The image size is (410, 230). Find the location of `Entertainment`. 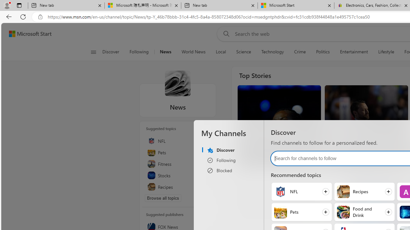

Entertainment is located at coordinates (354, 52).